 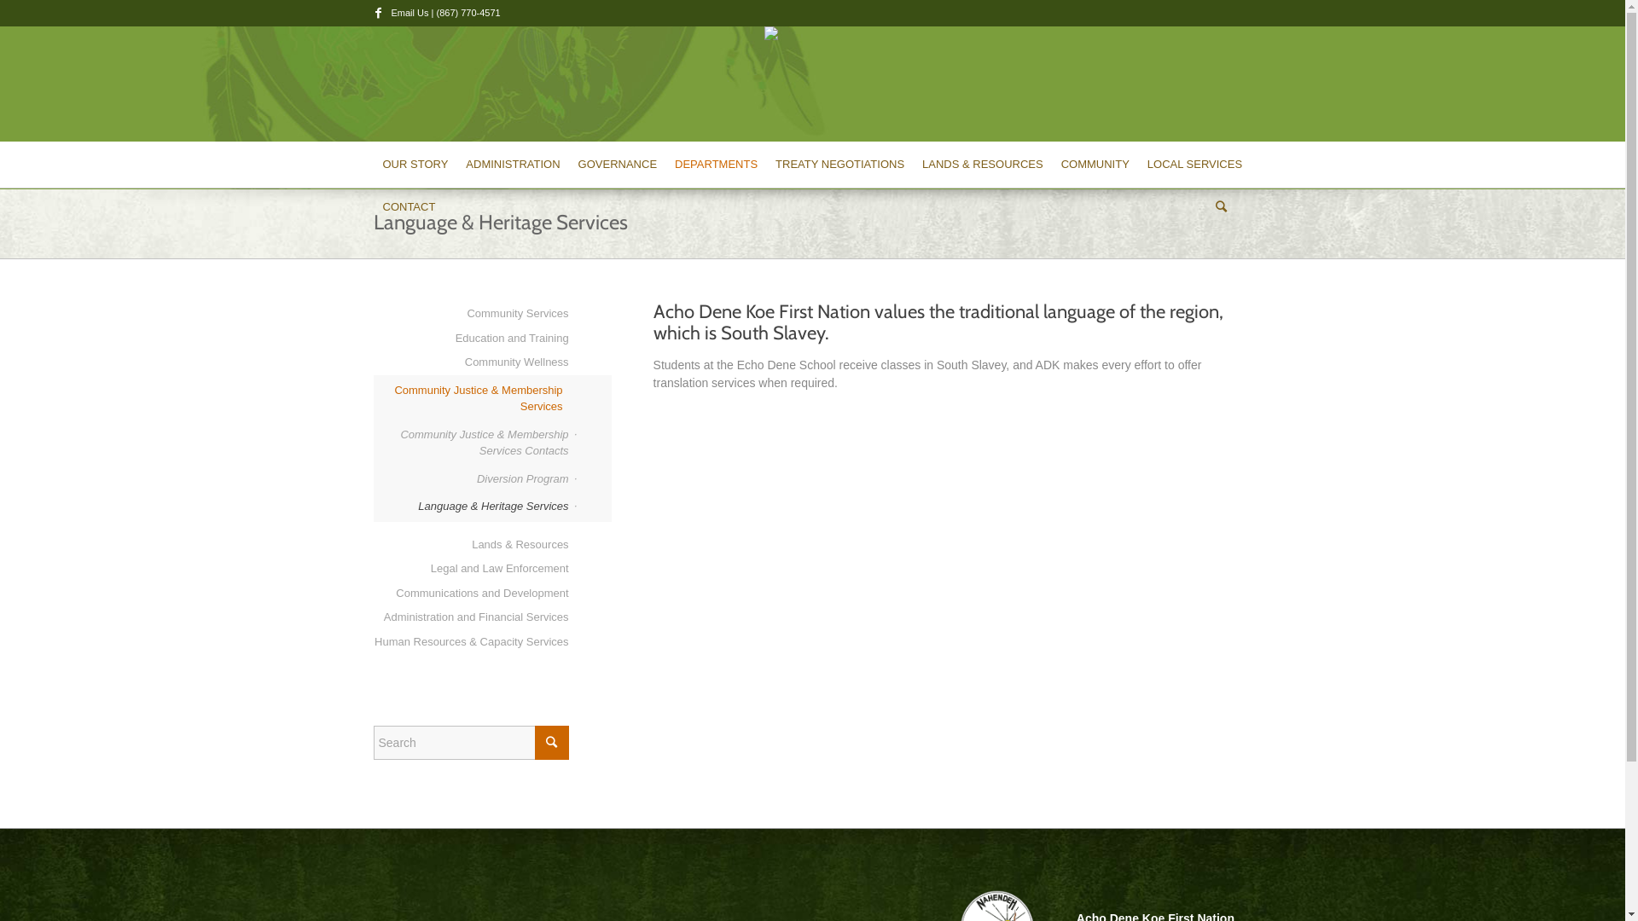 What do you see at coordinates (983, 165) in the screenshot?
I see `LANDS & RESOURCES` at bounding box center [983, 165].